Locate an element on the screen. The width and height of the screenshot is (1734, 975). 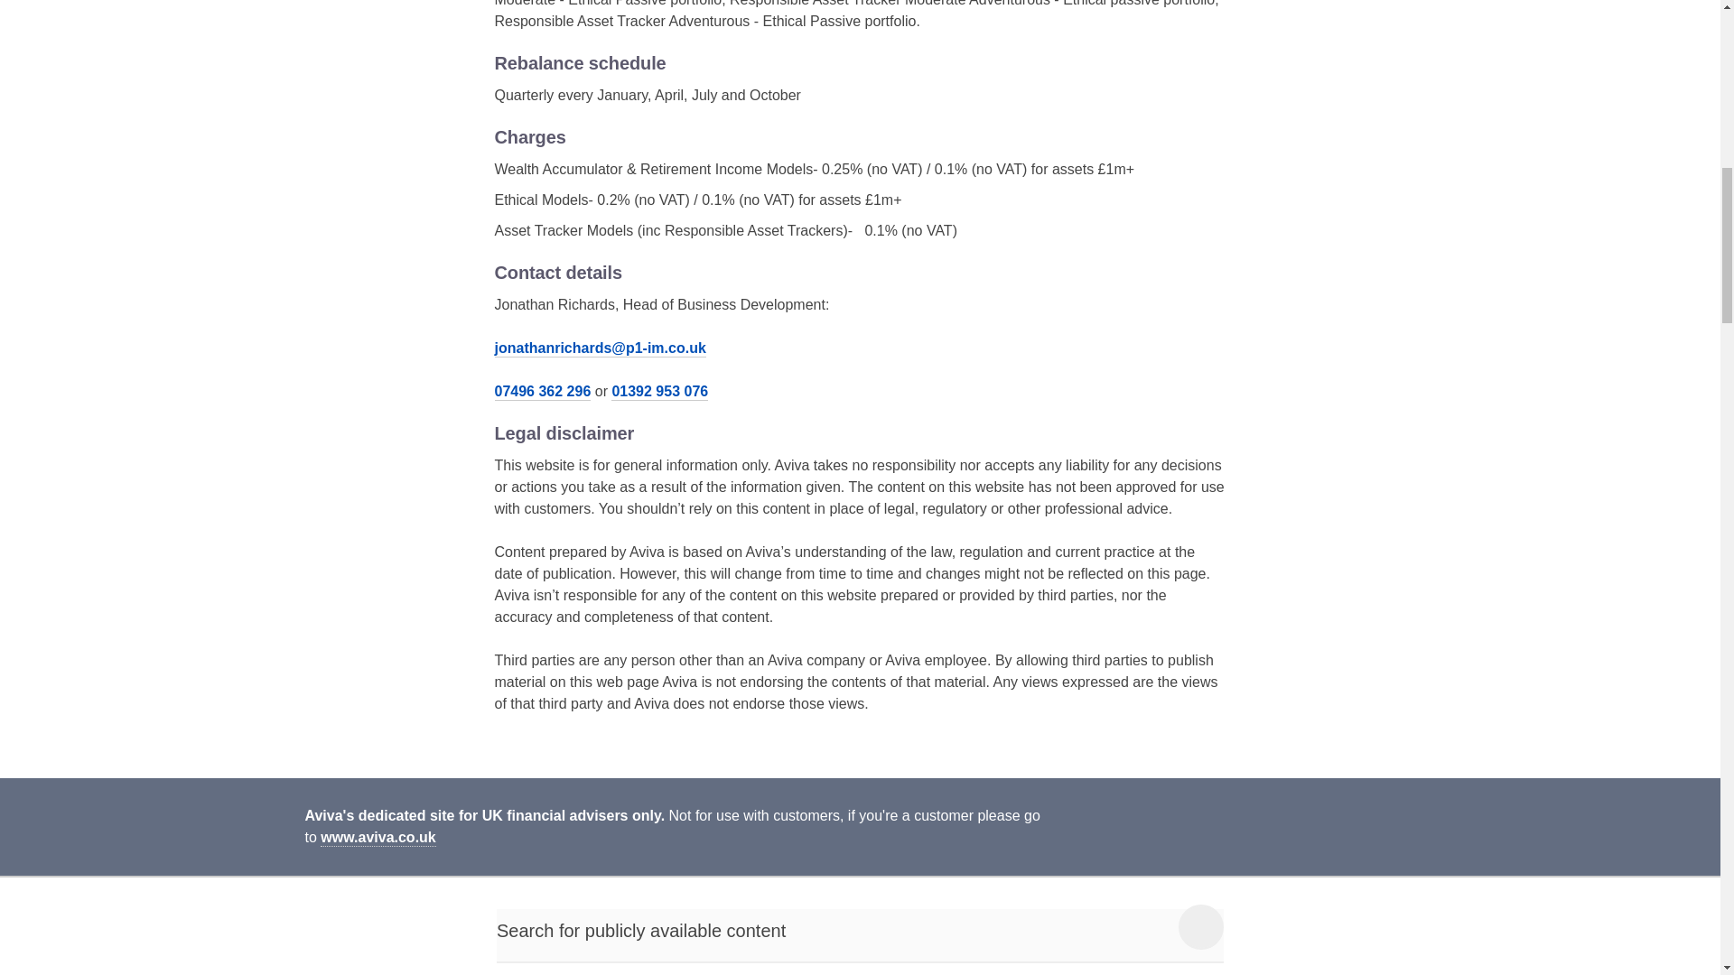
07496 362 296 is located at coordinates (542, 392).